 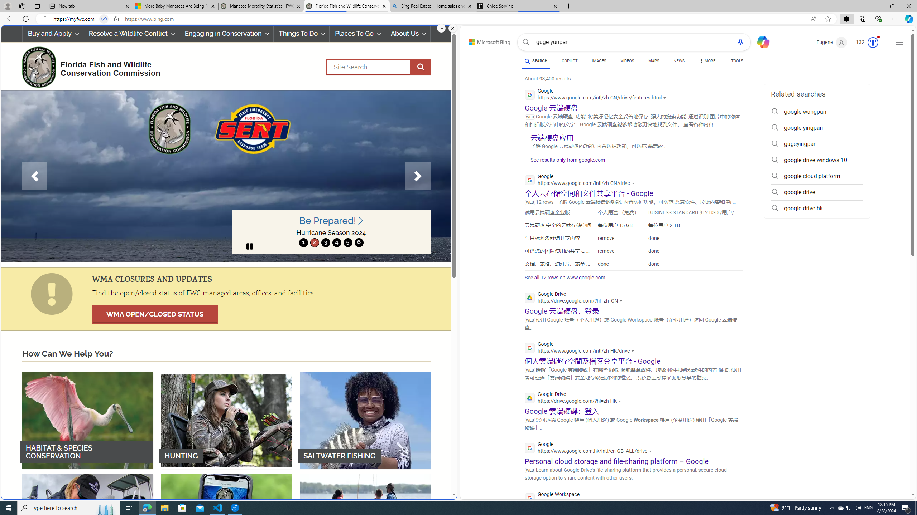 I want to click on HUNTING, so click(x=226, y=420).